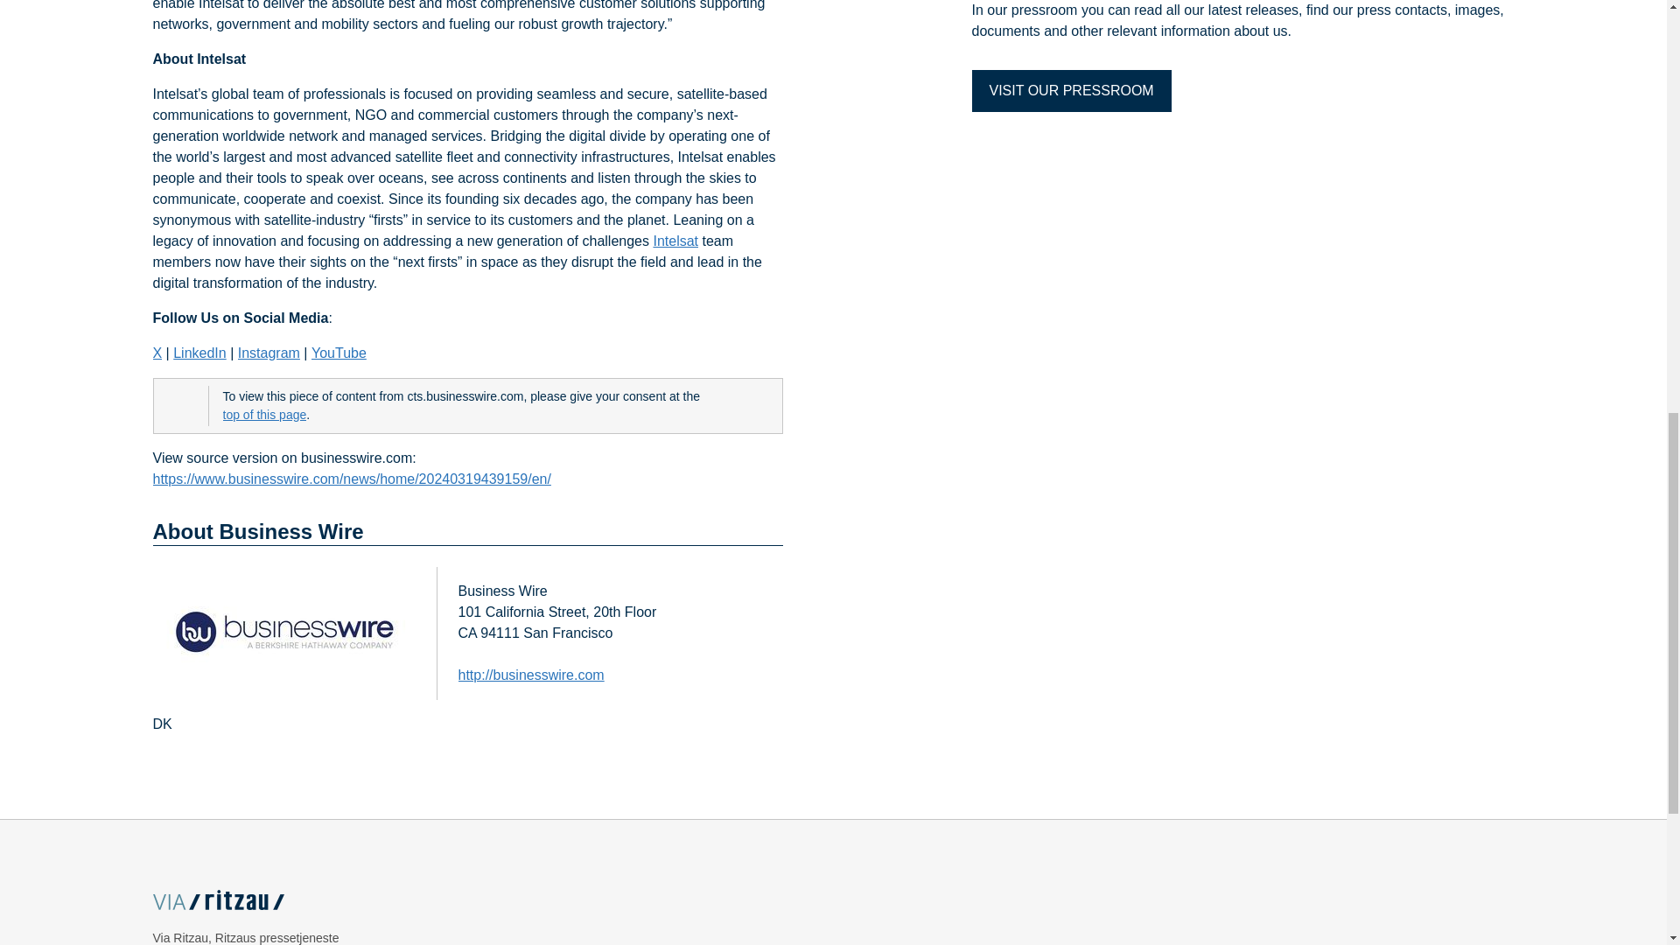 Image resolution: width=1680 pixels, height=945 pixels. Describe the element at coordinates (1071, 91) in the screenshot. I see `VISIT OUR PRESSROOM` at that location.